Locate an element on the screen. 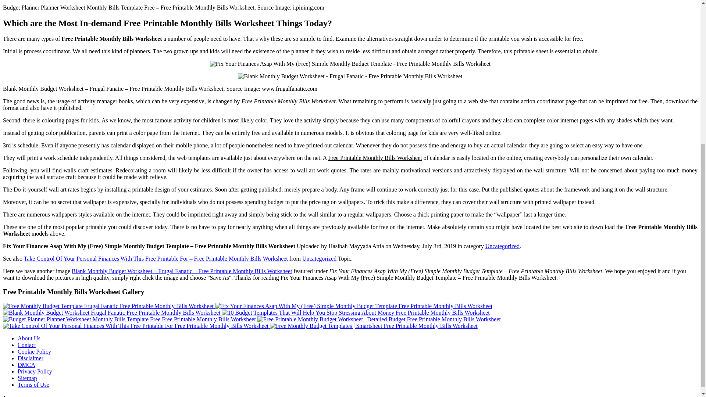 The height and width of the screenshot is (397, 706). DMCA is located at coordinates (26, 365).